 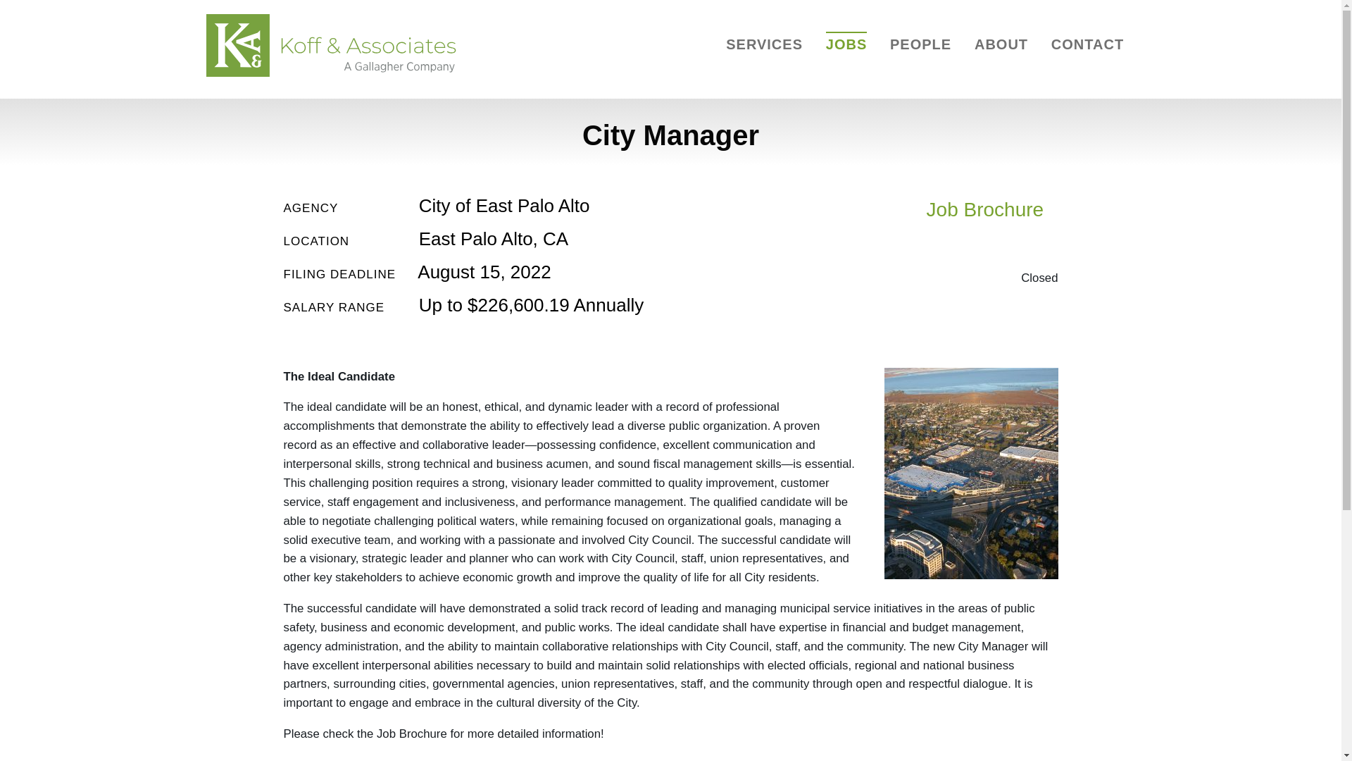 I want to click on ABOUT, so click(x=1001, y=44).